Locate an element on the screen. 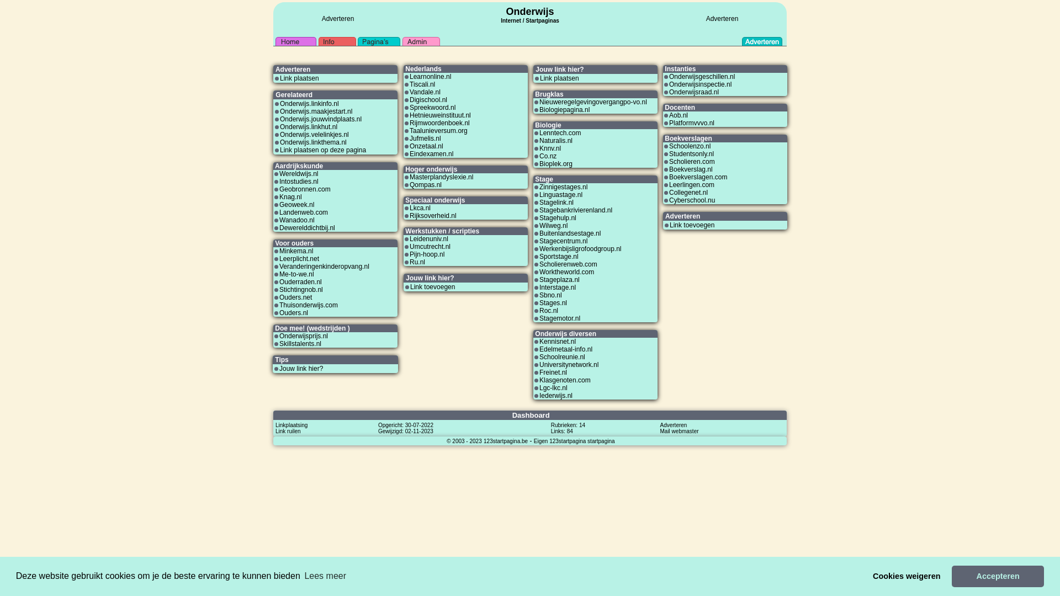 The height and width of the screenshot is (596, 1060). Co.nz is located at coordinates (548, 156).